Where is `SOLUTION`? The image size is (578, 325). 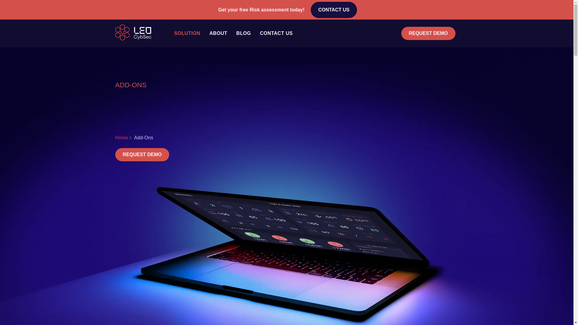
SOLUTION is located at coordinates (187, 33).